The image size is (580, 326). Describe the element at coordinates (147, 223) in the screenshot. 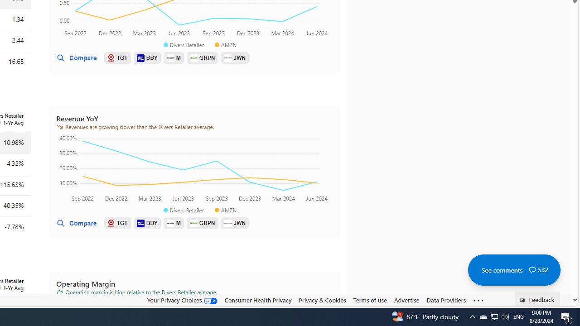

I see `BBY` at that location.